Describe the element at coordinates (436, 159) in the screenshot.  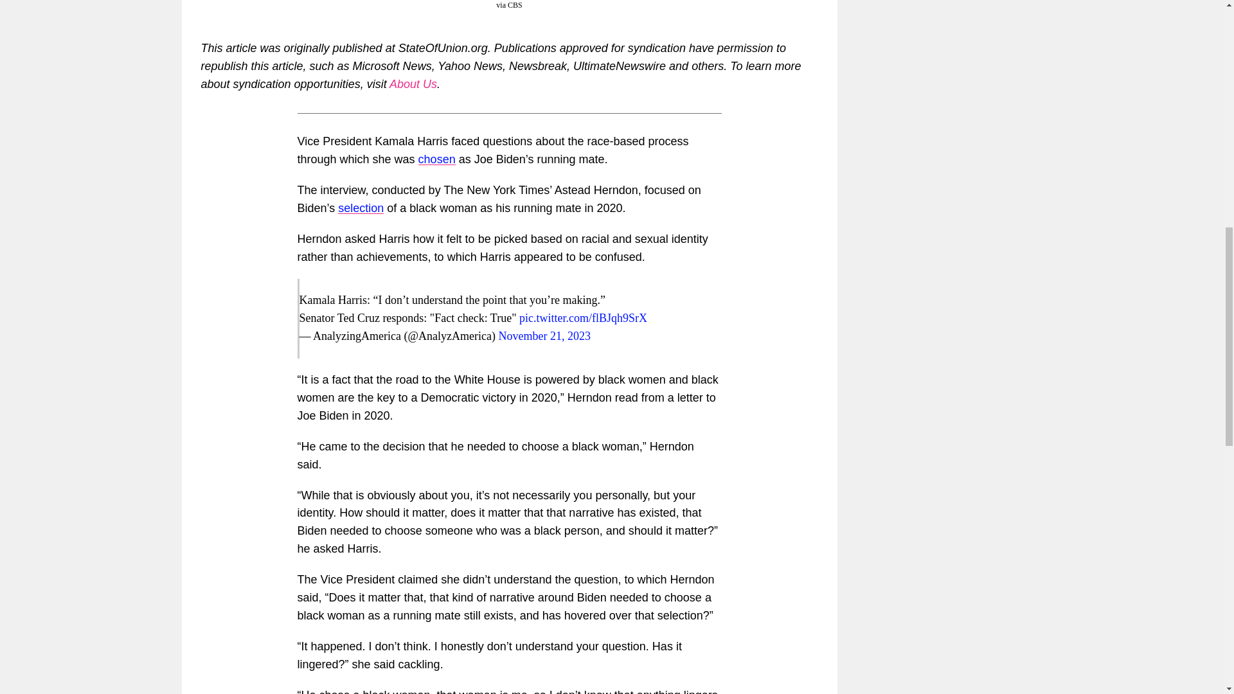
I see `chosen` at that location.